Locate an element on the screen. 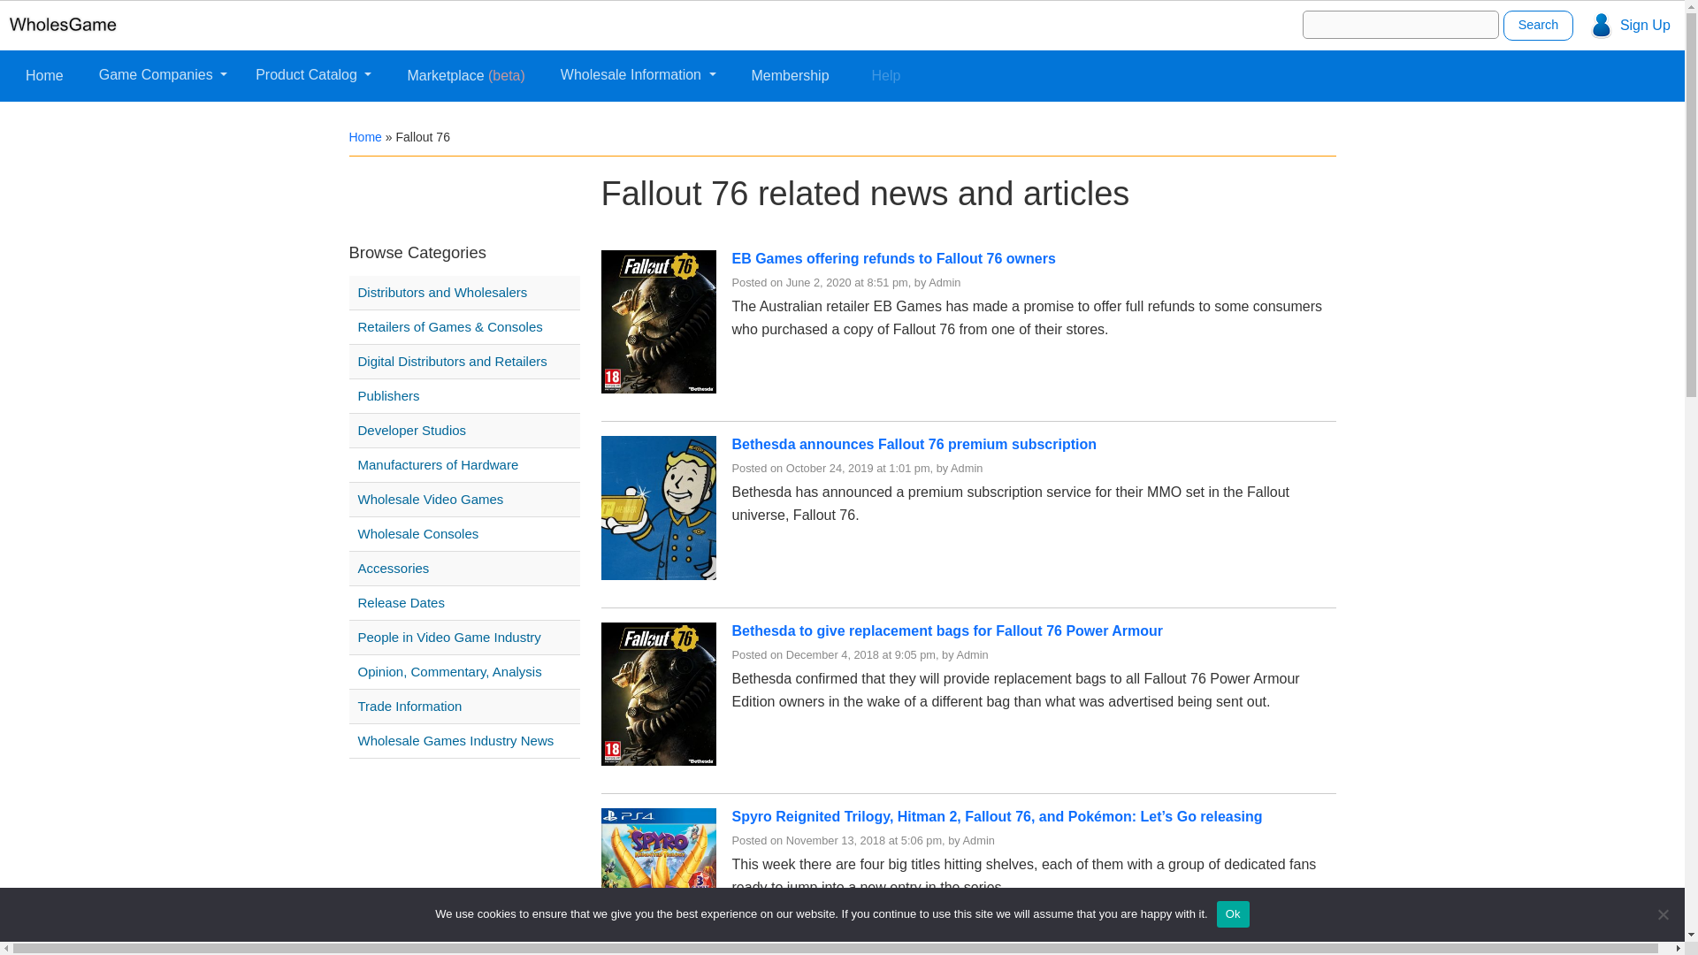  Home is located at coordinates (364, 136).